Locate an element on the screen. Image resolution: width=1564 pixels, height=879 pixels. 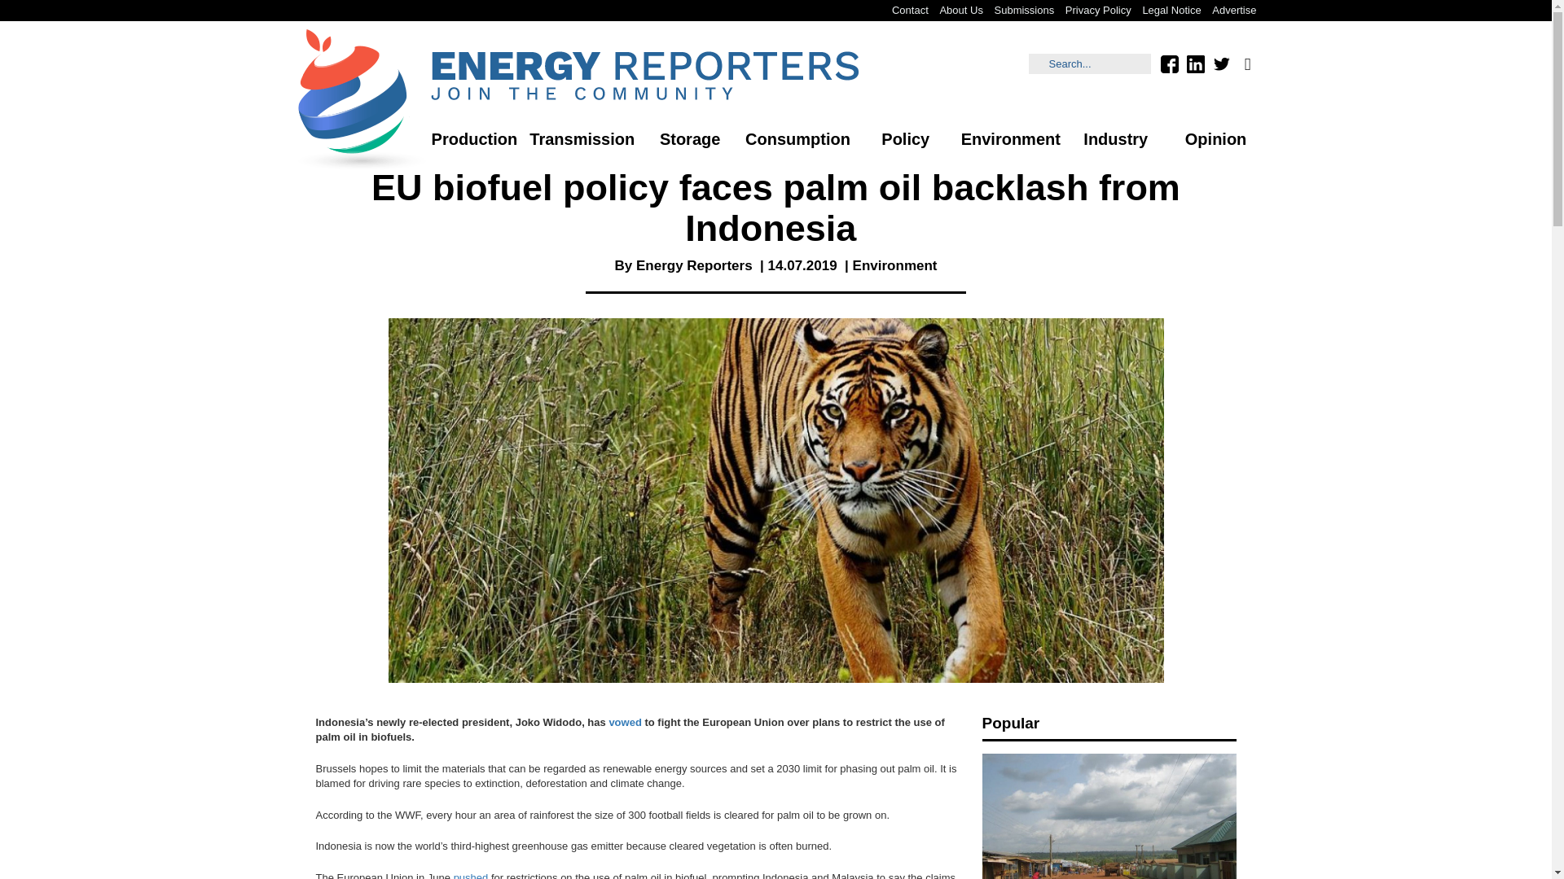
LinkedIn is located at coordinates (1194, 63).